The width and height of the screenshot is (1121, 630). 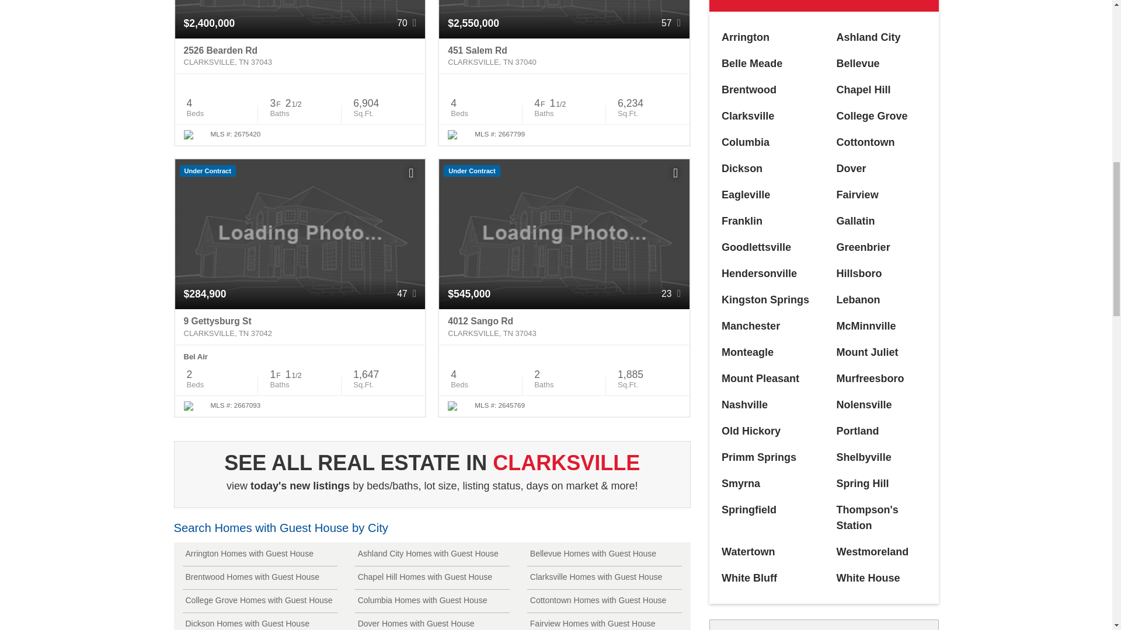 What do you see at coordinates (259, 554) in the screenshot?
I see `View Arrington Homes with Guest House` at bounding box center [259, 554].